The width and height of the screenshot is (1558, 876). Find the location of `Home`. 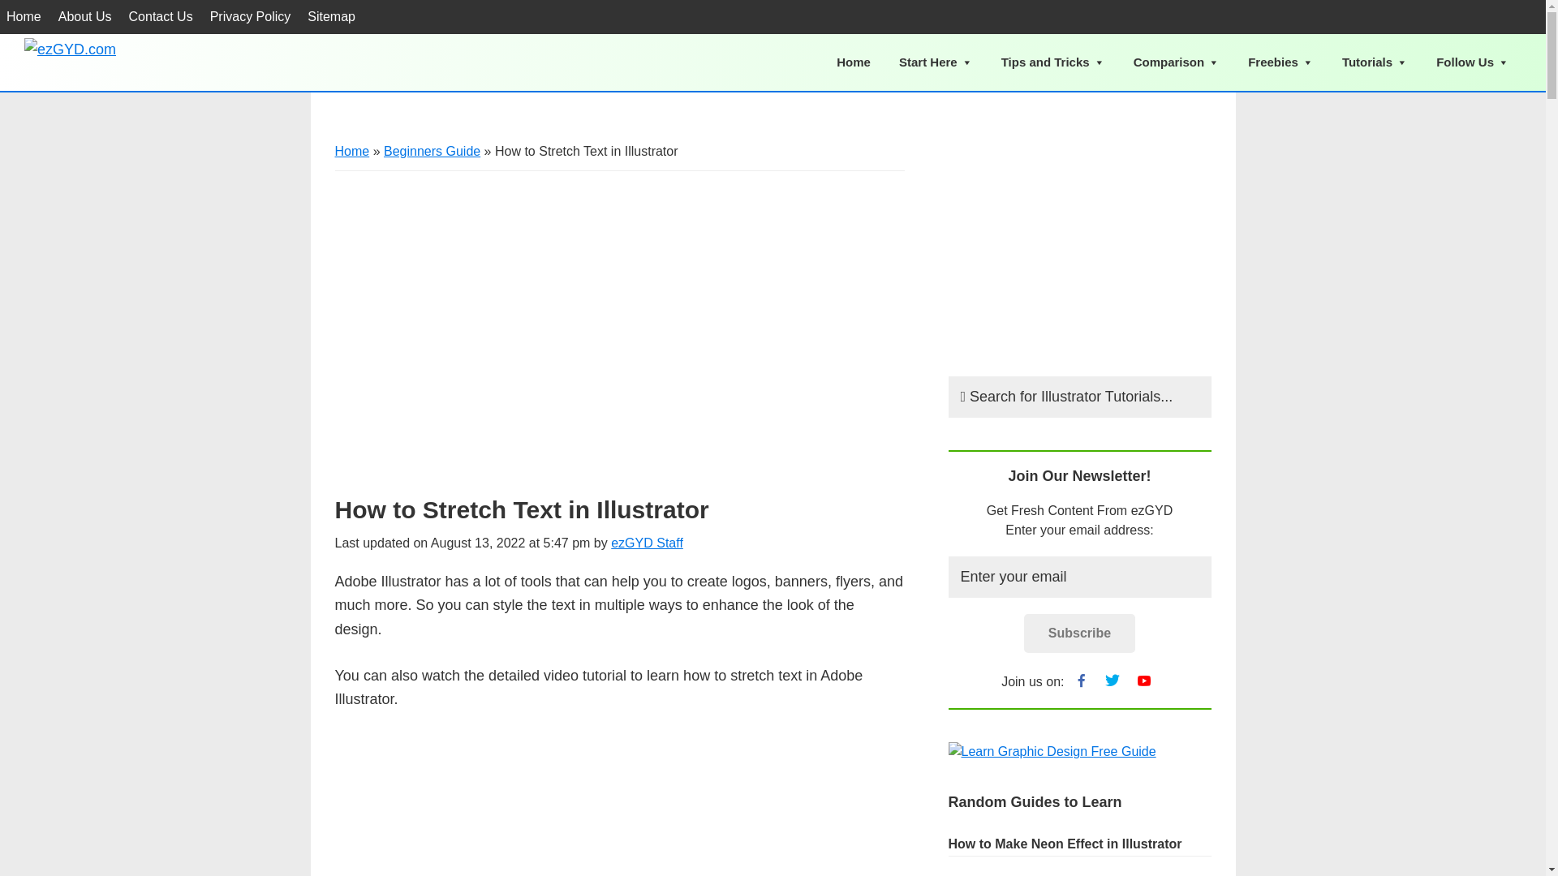

Home is located at coordinates (352, 151).